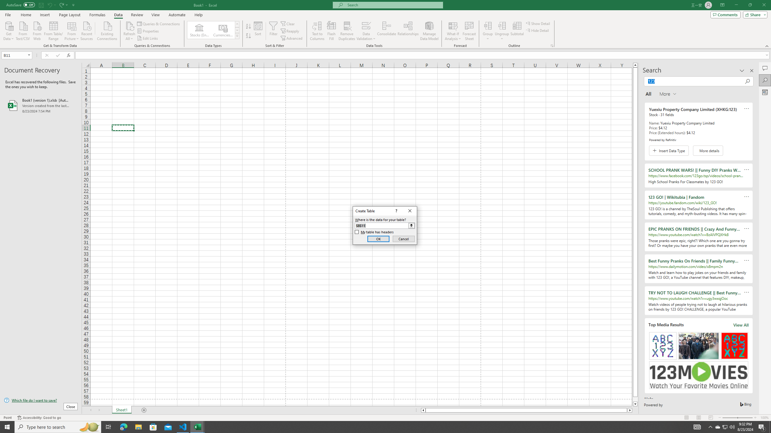 This screenshot has height=433, width=771. What do you see at coordinates (429, 31) in the screenshot?
I see `Manage Data Model` at bounding box center [429, 31].